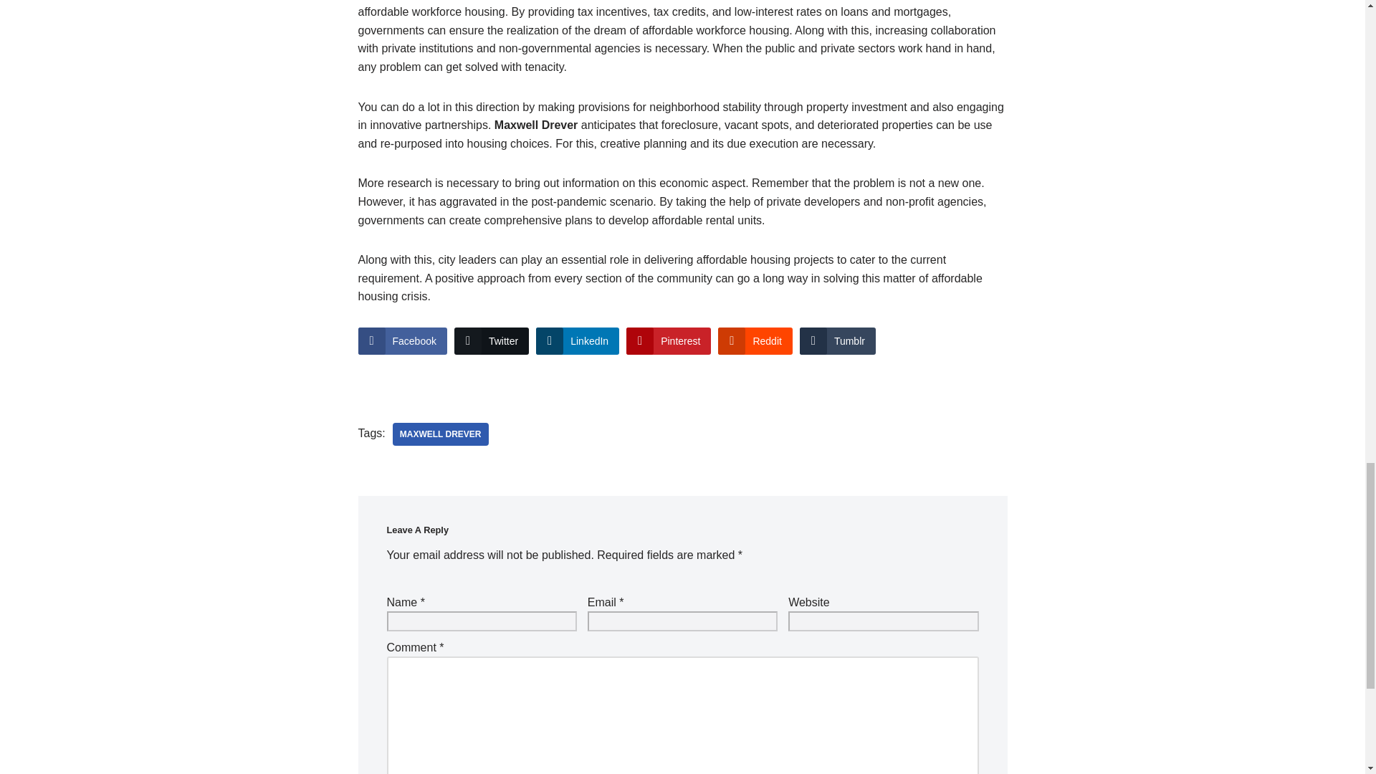  What do you see at coordinates (440, 434) in the screenshot?
I see `Maxwell Drever` at bounding box center [440, 434].